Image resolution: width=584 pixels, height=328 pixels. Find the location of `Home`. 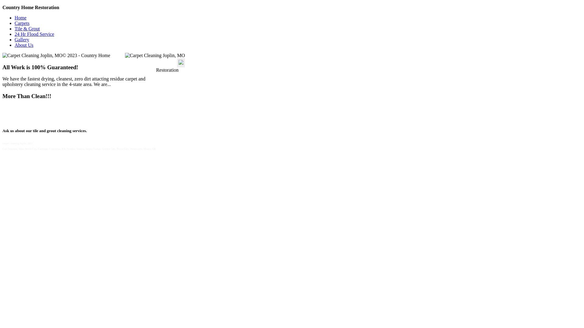

Home is located at coordinates (21, 18).